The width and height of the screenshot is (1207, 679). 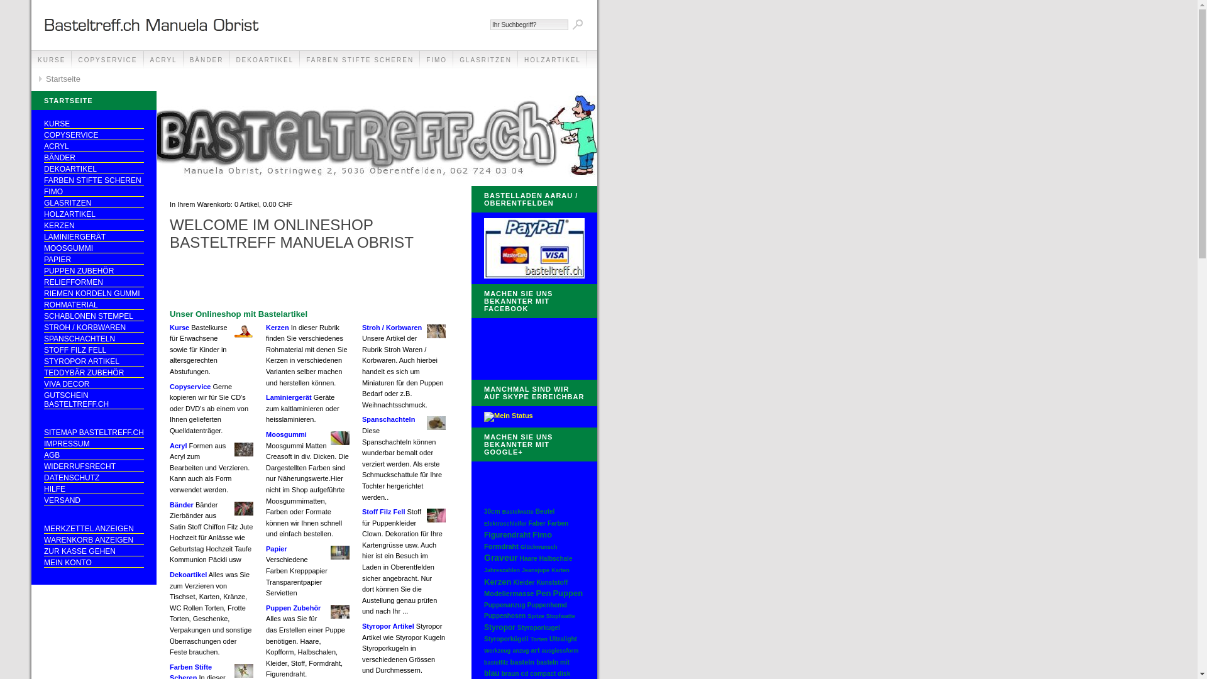 What do you see at coordinates (521, 651) in the screenshot?
I see `anzug` at bounding box center [521, 651].